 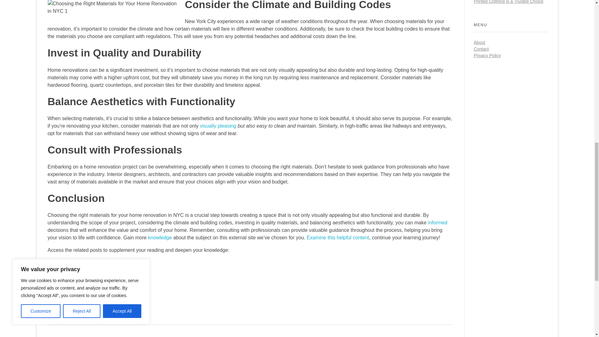 What do you see at coordinates (338, 237) in the screenshot?
I see `Examine this helpful content` at bounding box center [338, 237].